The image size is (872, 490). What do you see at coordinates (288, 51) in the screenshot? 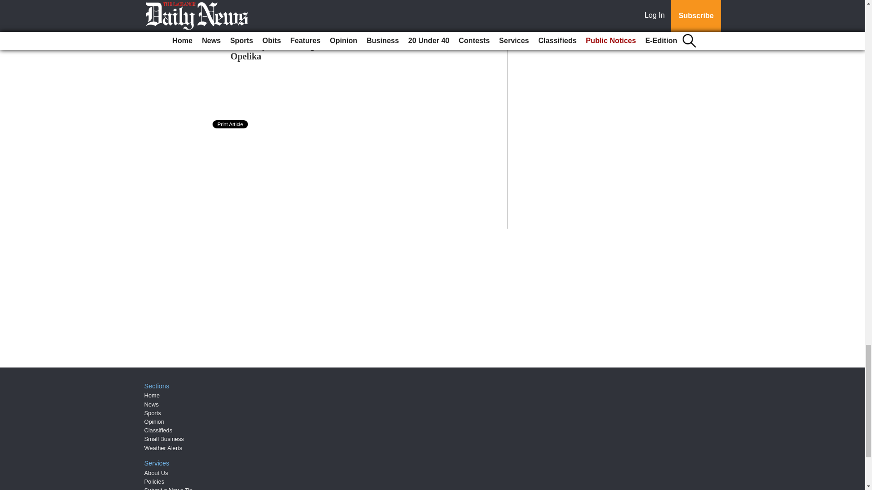
I see `Callaway suffers tough loss to Opelika` at bounding box center [288, 51].